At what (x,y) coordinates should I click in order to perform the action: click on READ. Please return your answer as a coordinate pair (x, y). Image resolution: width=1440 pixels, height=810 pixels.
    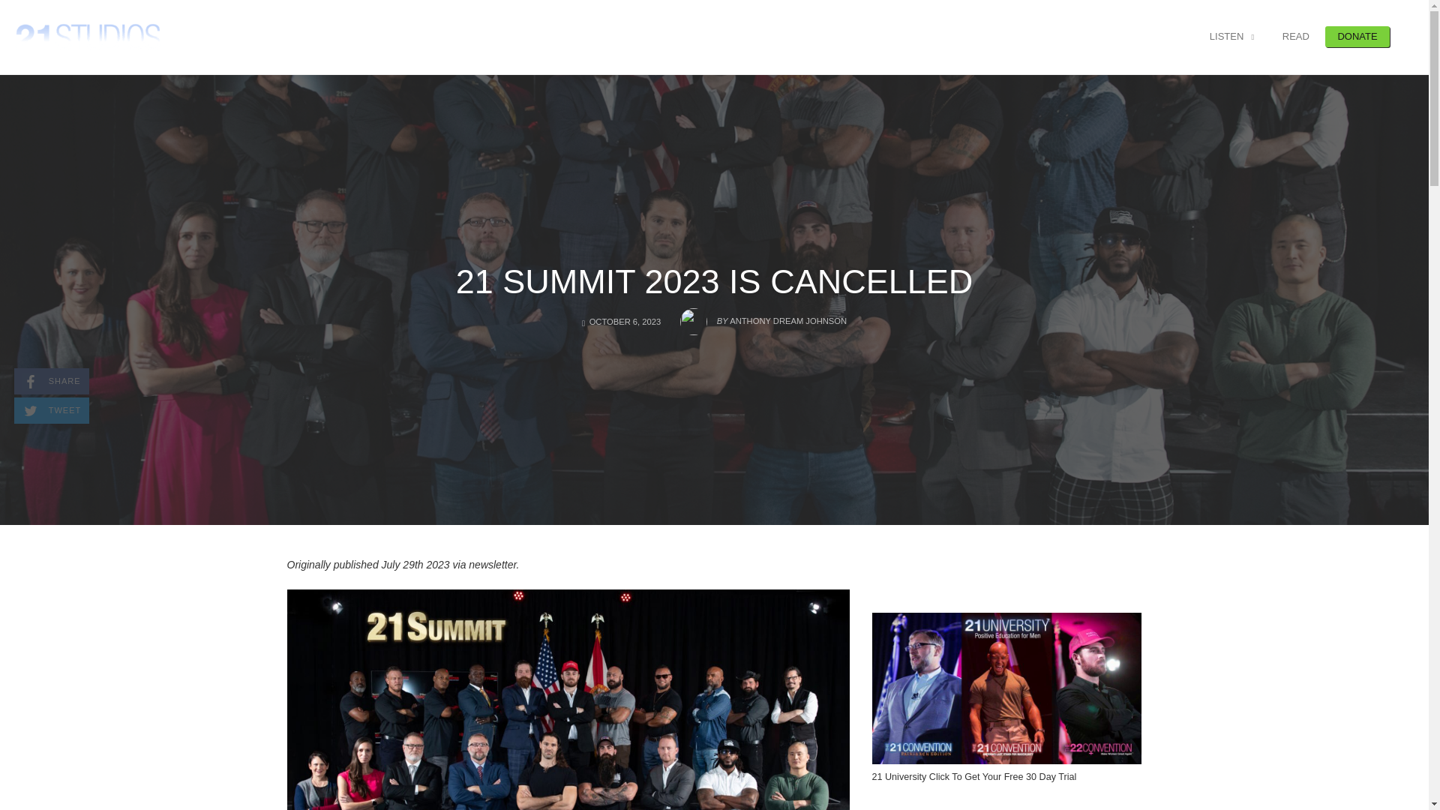
    Looking at the image, I should click on (1296, 36).